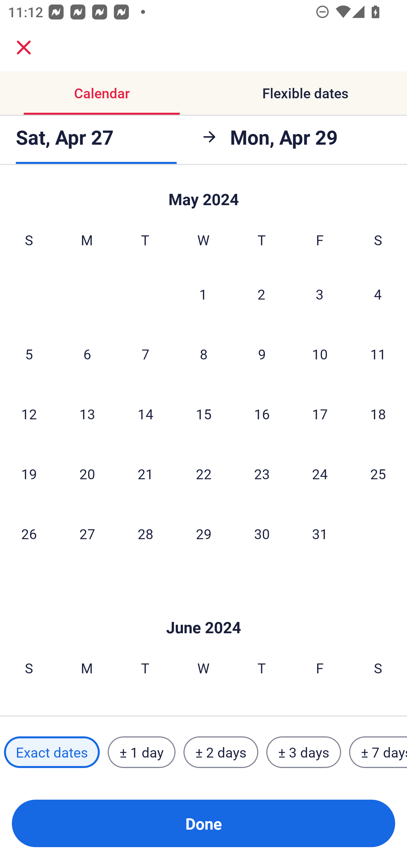 The width and height of the screenshot is (407, 859). I want to click on 8 Wednesday, May 8, 2024, so click(203, 354).